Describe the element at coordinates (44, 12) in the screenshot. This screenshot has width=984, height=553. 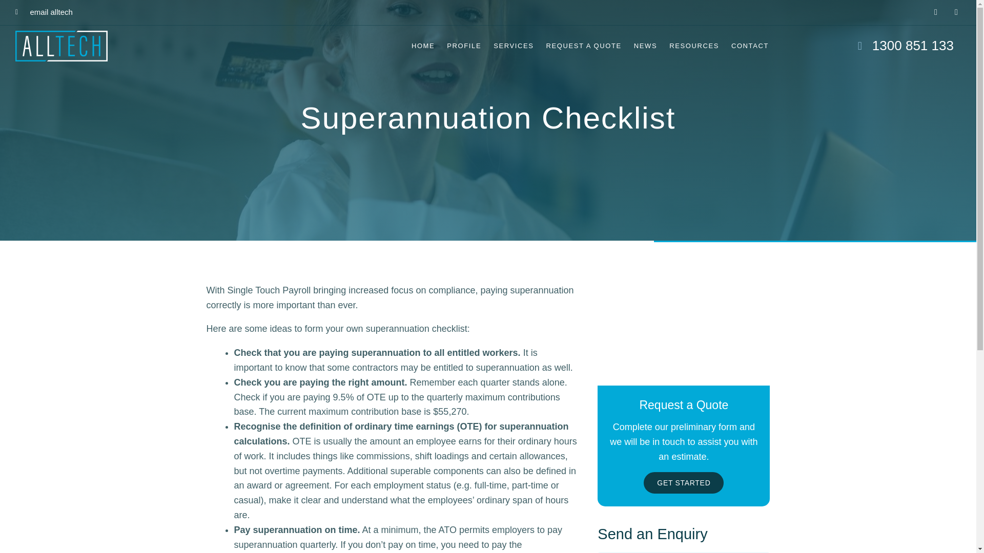
I see `email alltech` at that location.